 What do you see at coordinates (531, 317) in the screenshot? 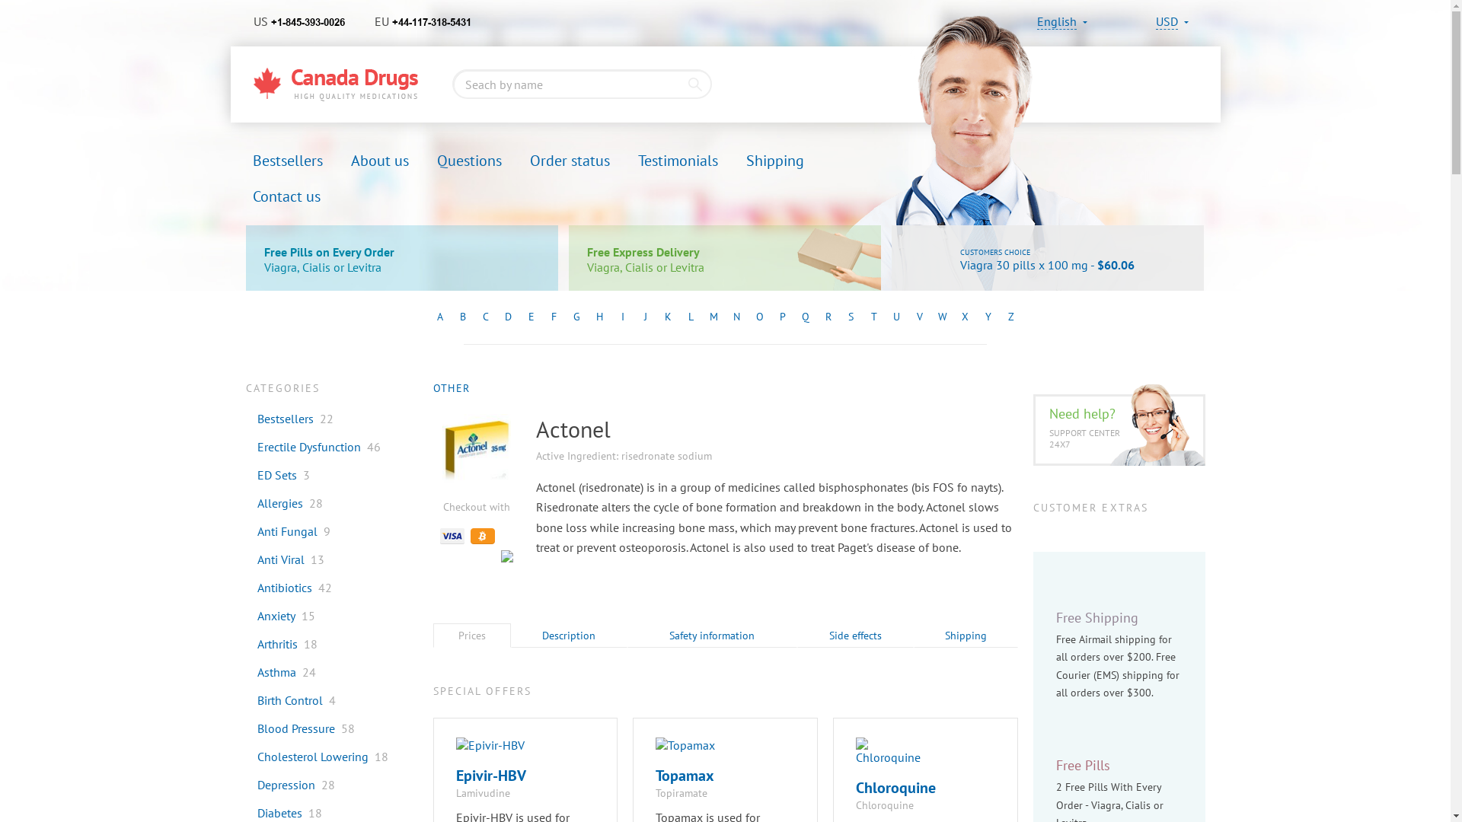
I see `E` at bounding box center [531, 317].